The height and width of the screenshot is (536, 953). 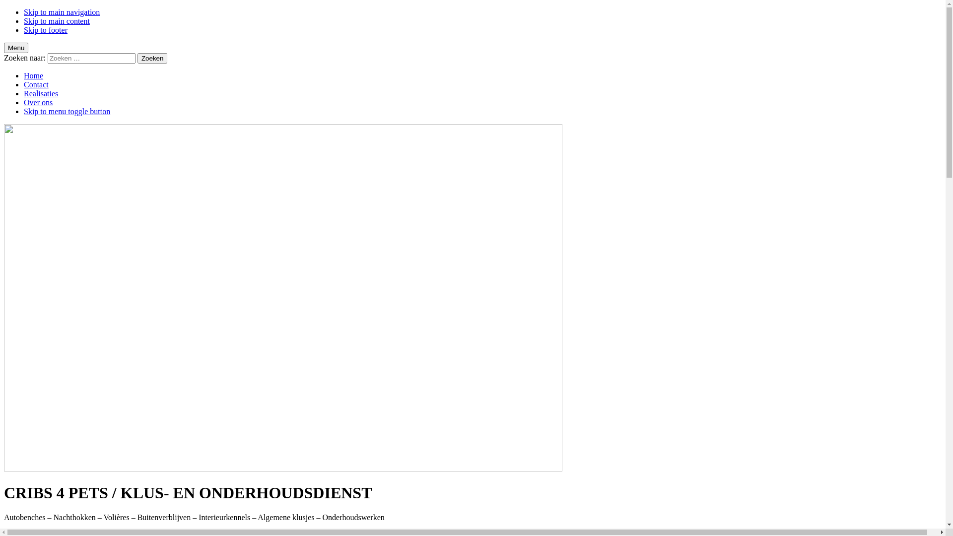 What do you see at coordinates (38, 102) in the screenshot?
I see `Over ons` at bounding box center [38, 102].